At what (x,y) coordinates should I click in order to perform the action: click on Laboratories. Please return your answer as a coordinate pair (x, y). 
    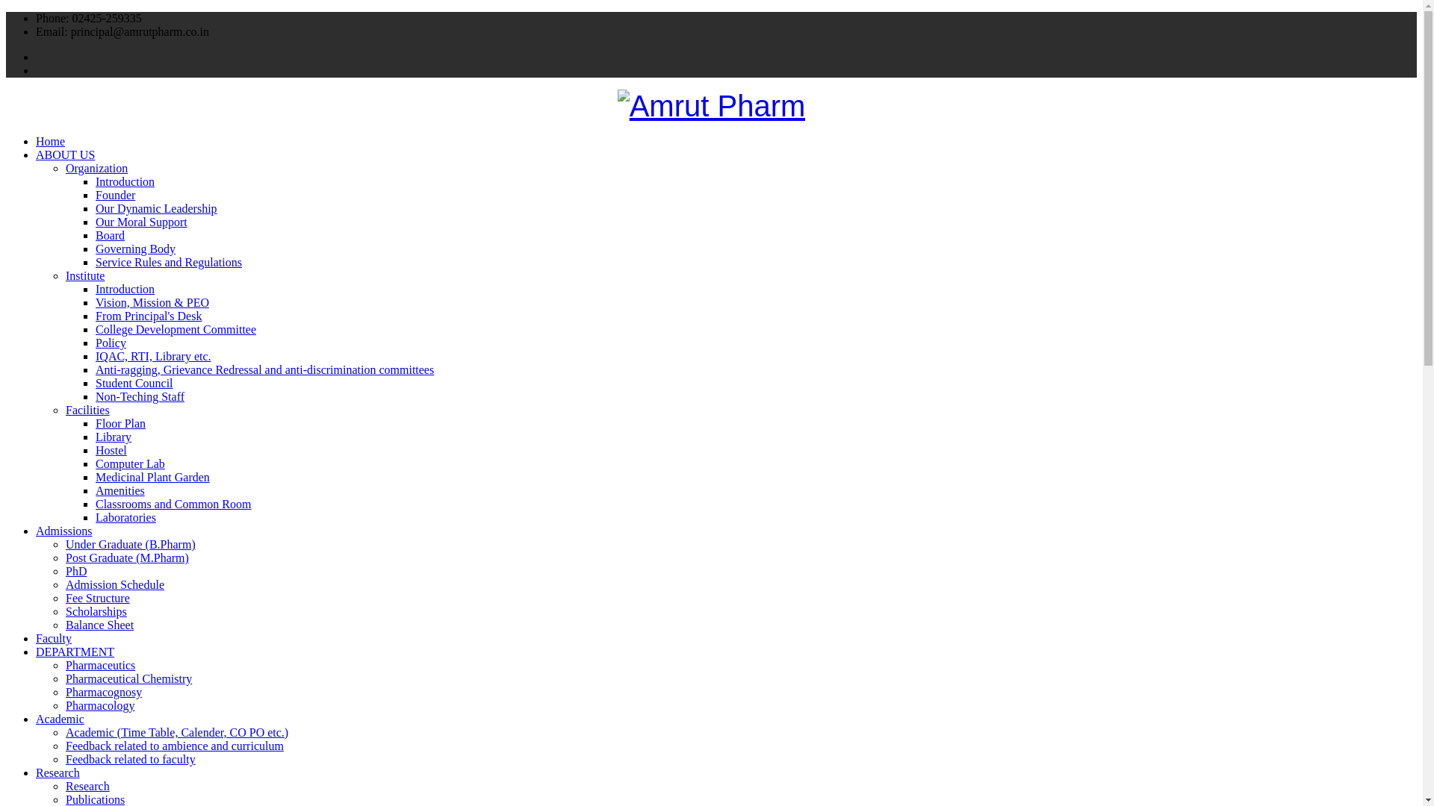
    Looking at the image, I should click on (125, 517).